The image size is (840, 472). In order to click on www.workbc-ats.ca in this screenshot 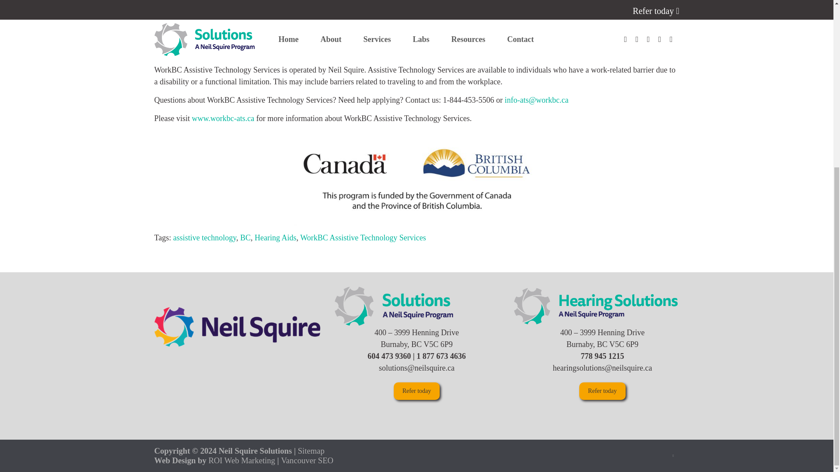, I will do `click(223, 118)`.